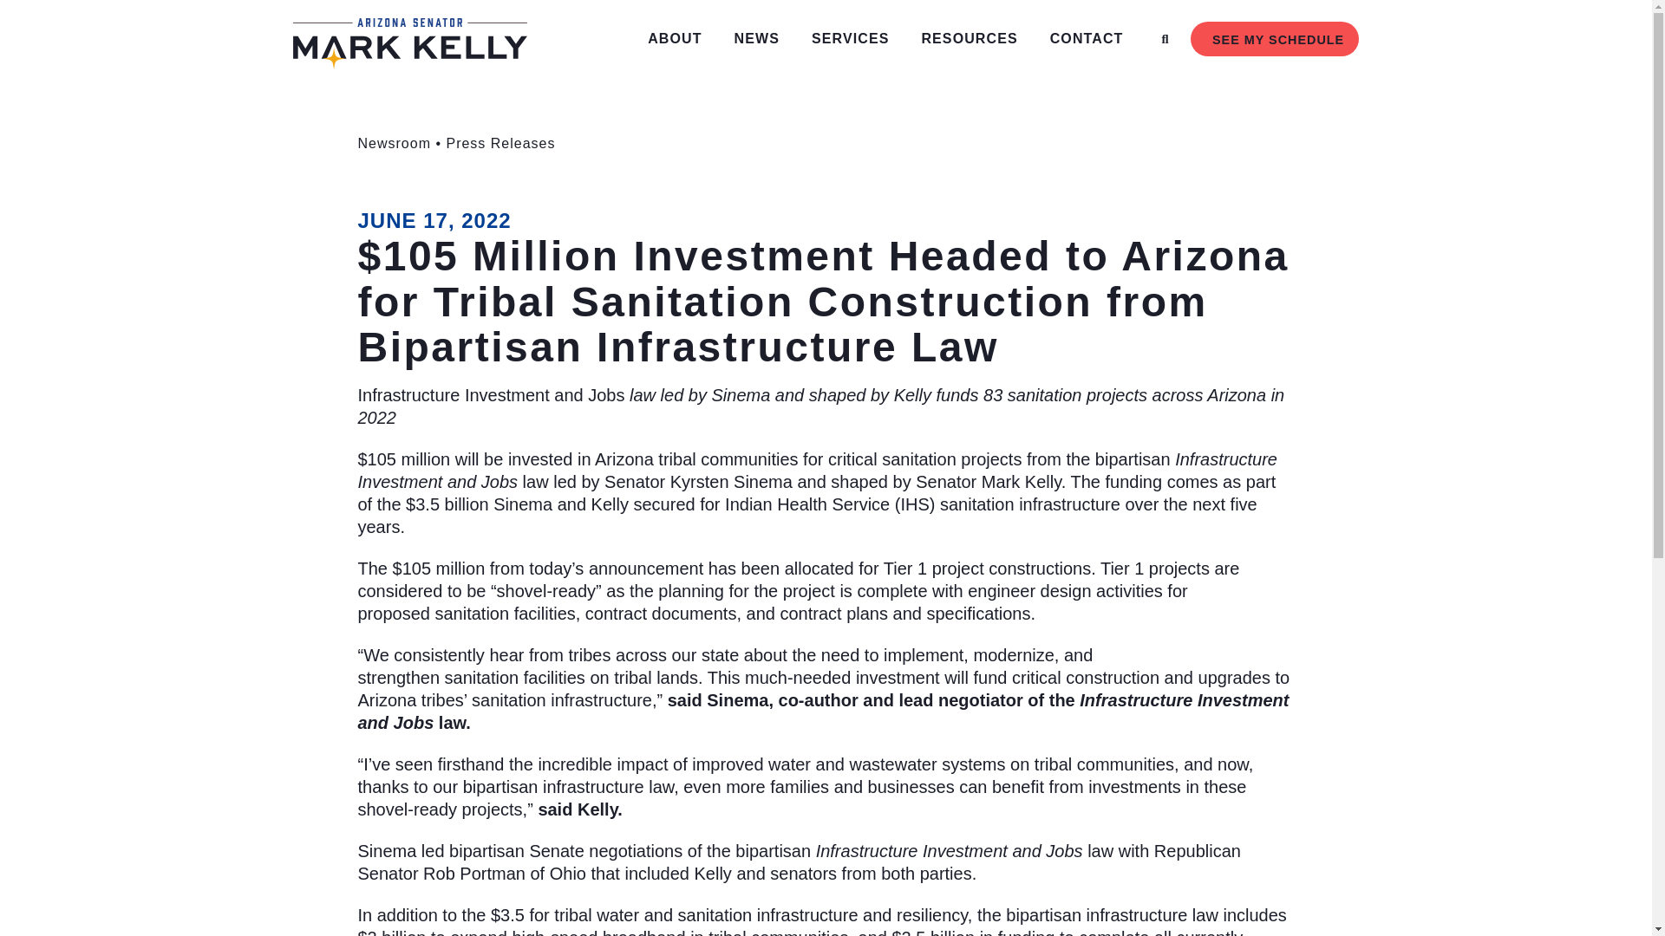 The height and width of the screenshot is (936, 1665). Describe the element at coordinates (761, 38) in the screenshot. I see `NEWS` at that location.